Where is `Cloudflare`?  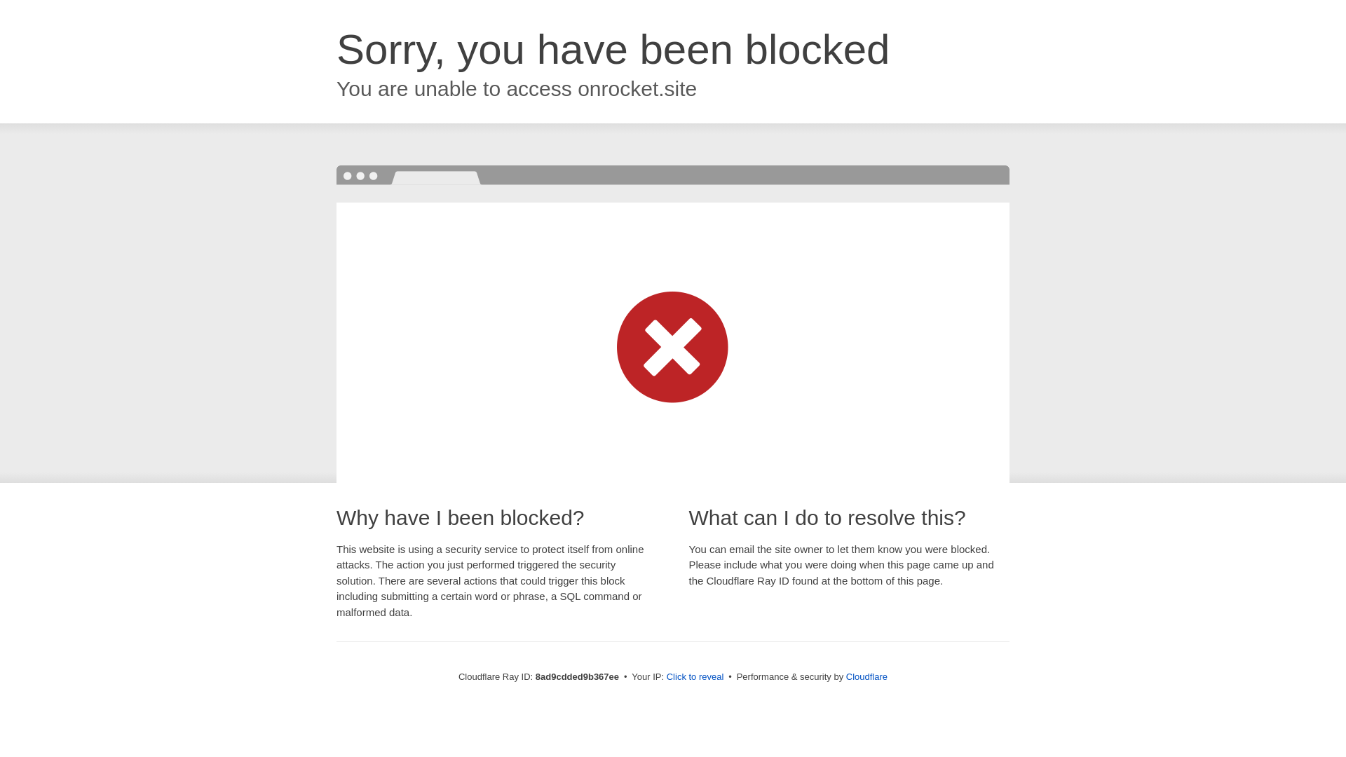 Cloudflare is located at coordinates (866, 676).